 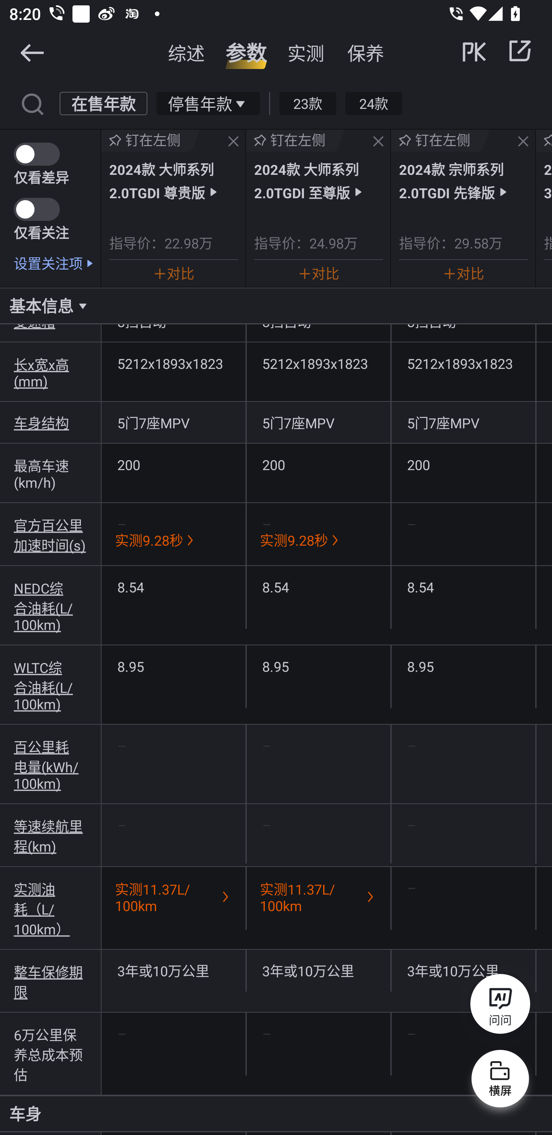 What do you see at coordinates (373, 103) in the screenshot?
I see `24款` at bounding box center [373, 103].